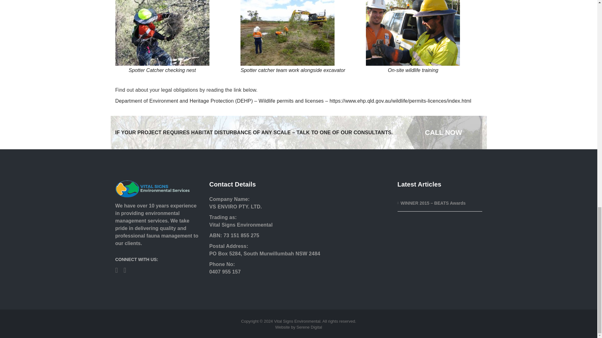 This screenshot has width=602, height=338. What do you see at coordinates (309, 327) in the screenshot?
I see `Serene Digital` at bounding box center [309, 327].